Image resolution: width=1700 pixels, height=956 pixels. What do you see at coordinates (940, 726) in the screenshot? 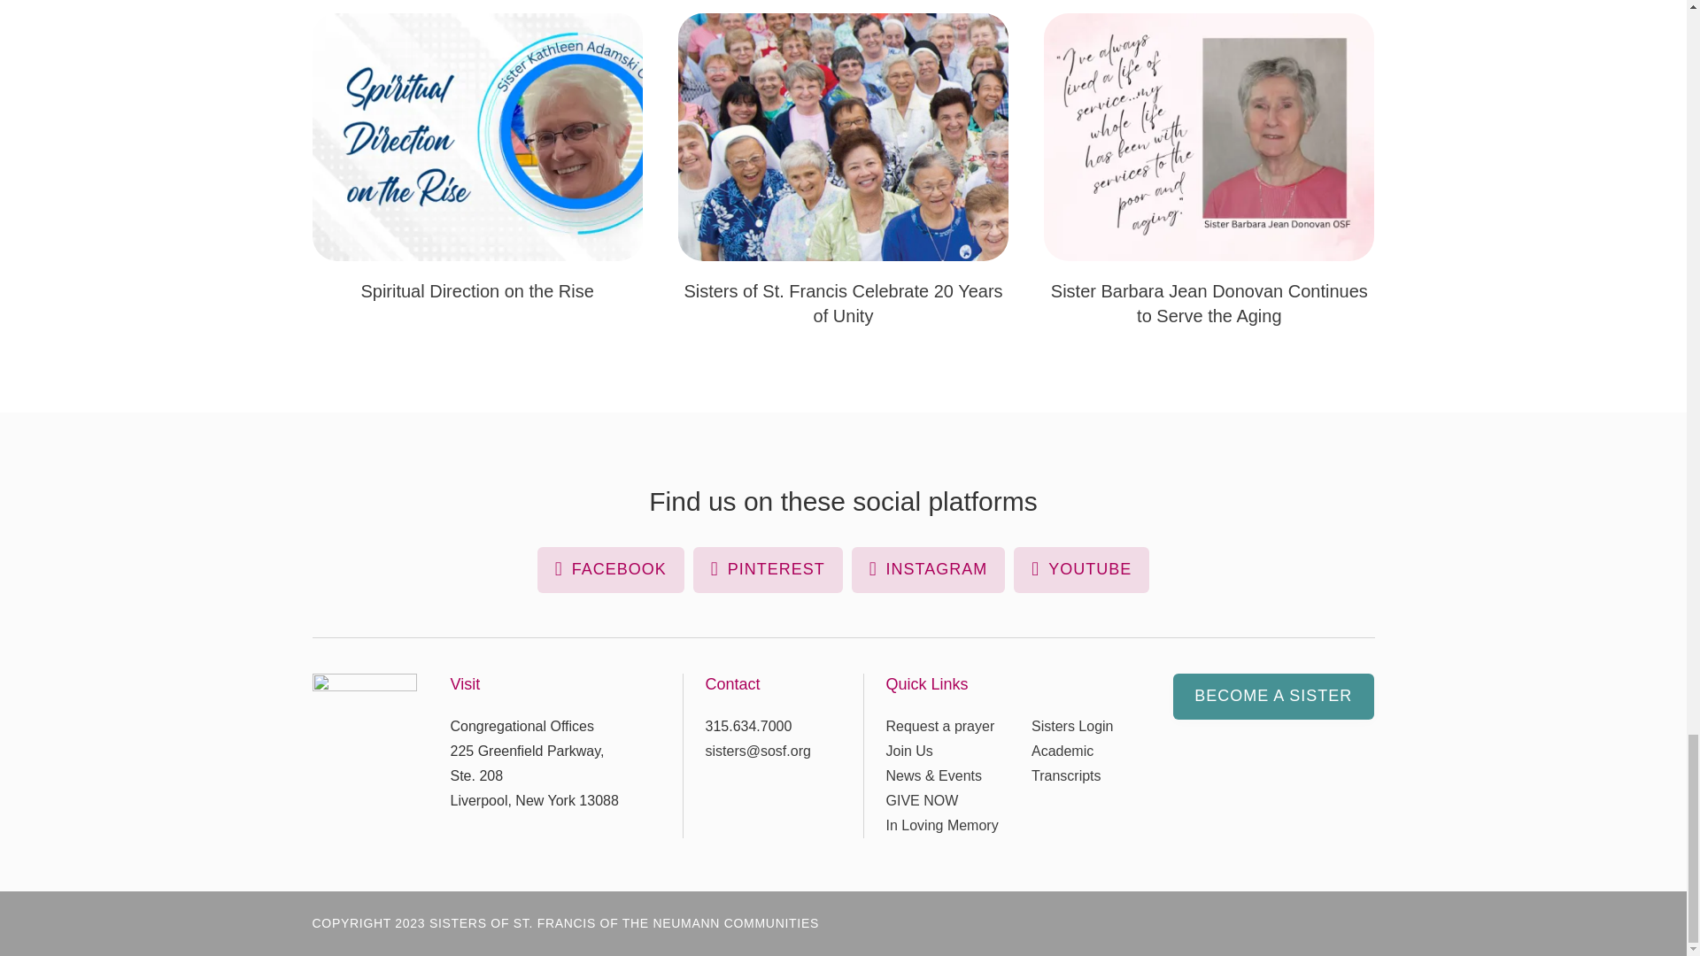
I see `Request a prayer` at bounding box center [940, 726].